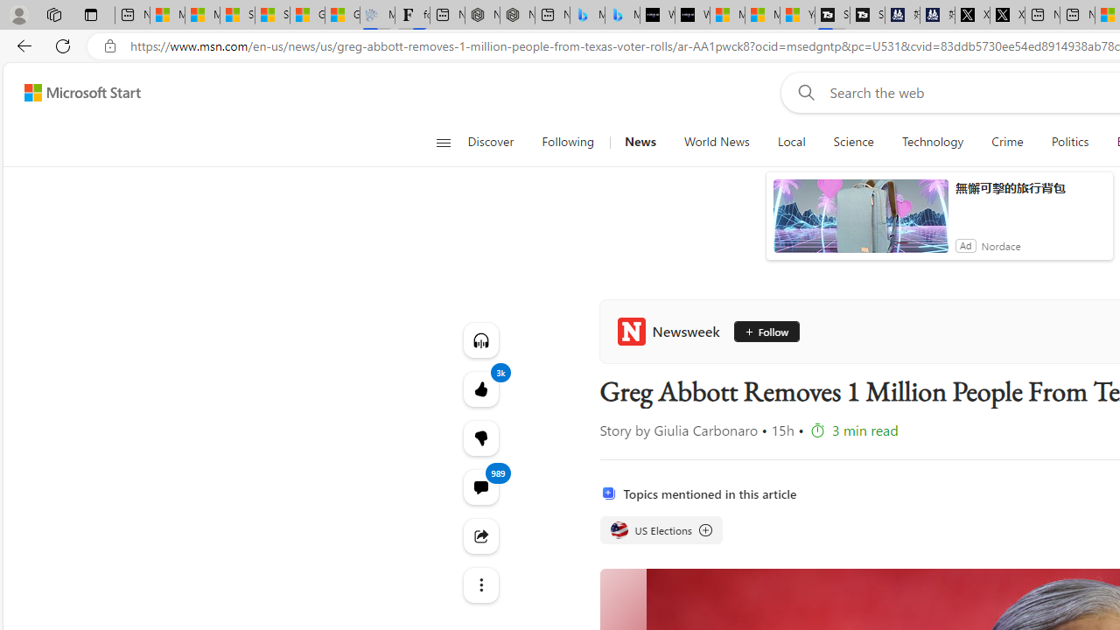 The image size is (1120, 630). Describe the element at coordinates (479, 388) in the screenshot. I see `3k Like` at that location.